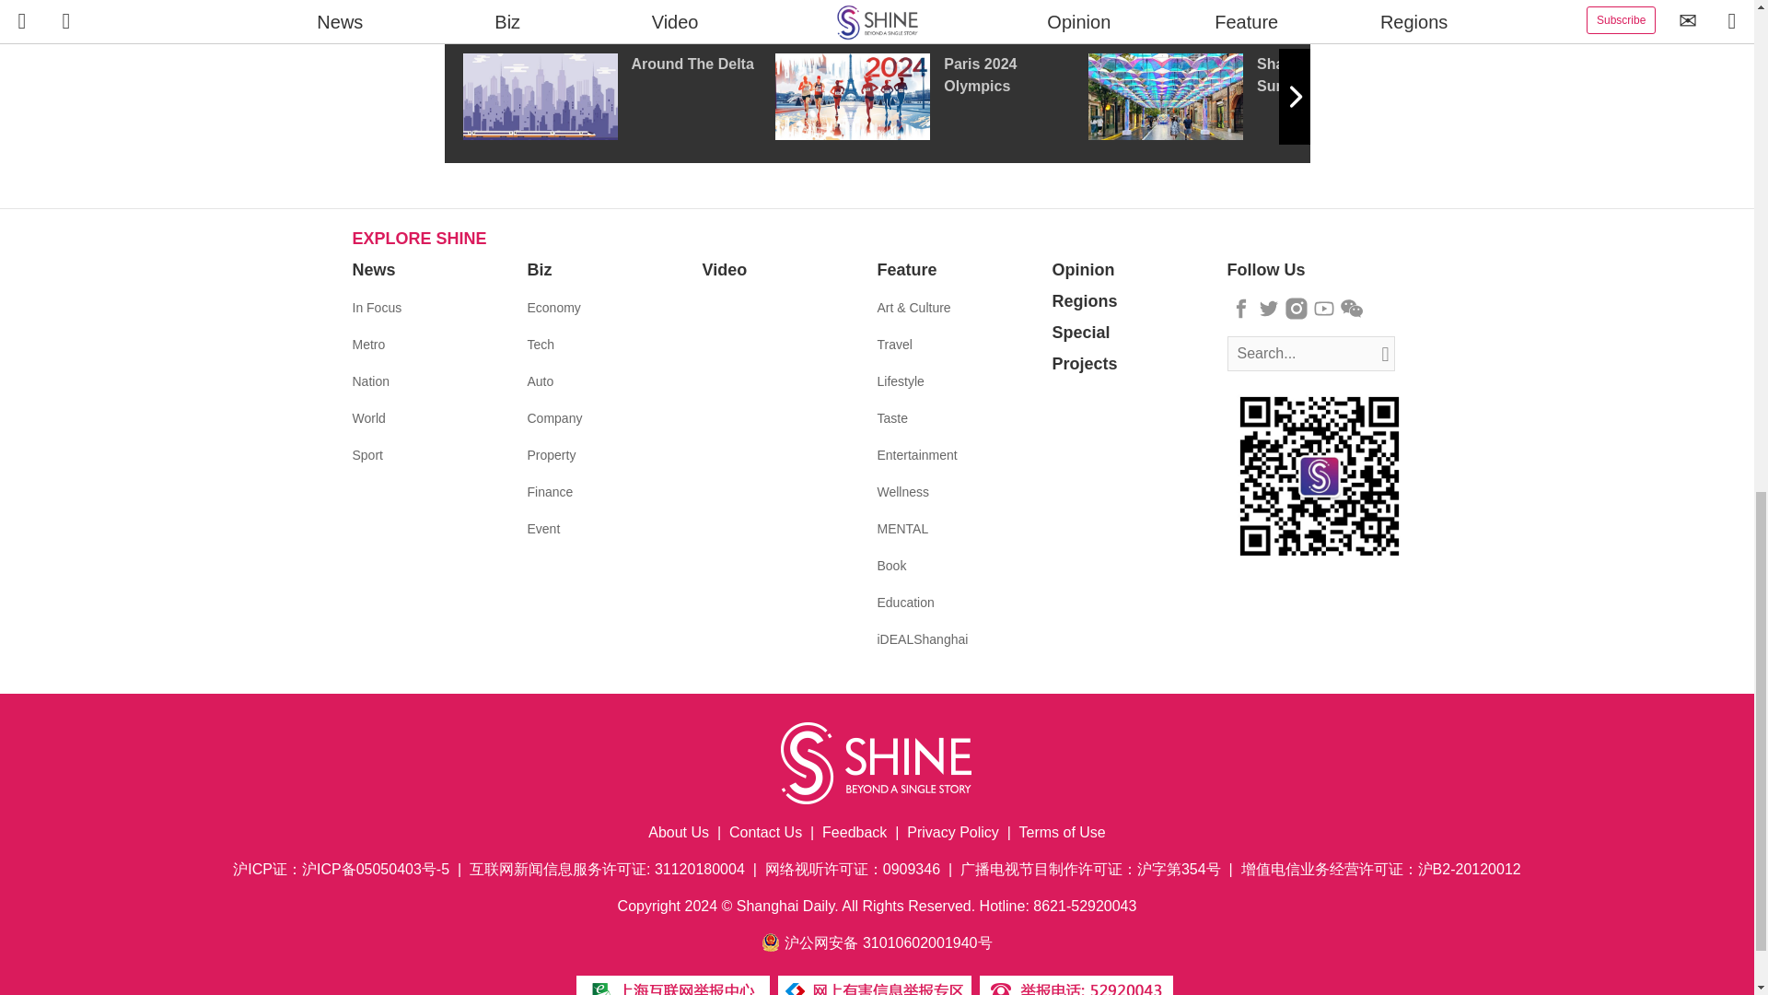 The height and width of the screenshot is (995, 1768). I want to click on Paris 2024 Olympics, so click(931, 97).